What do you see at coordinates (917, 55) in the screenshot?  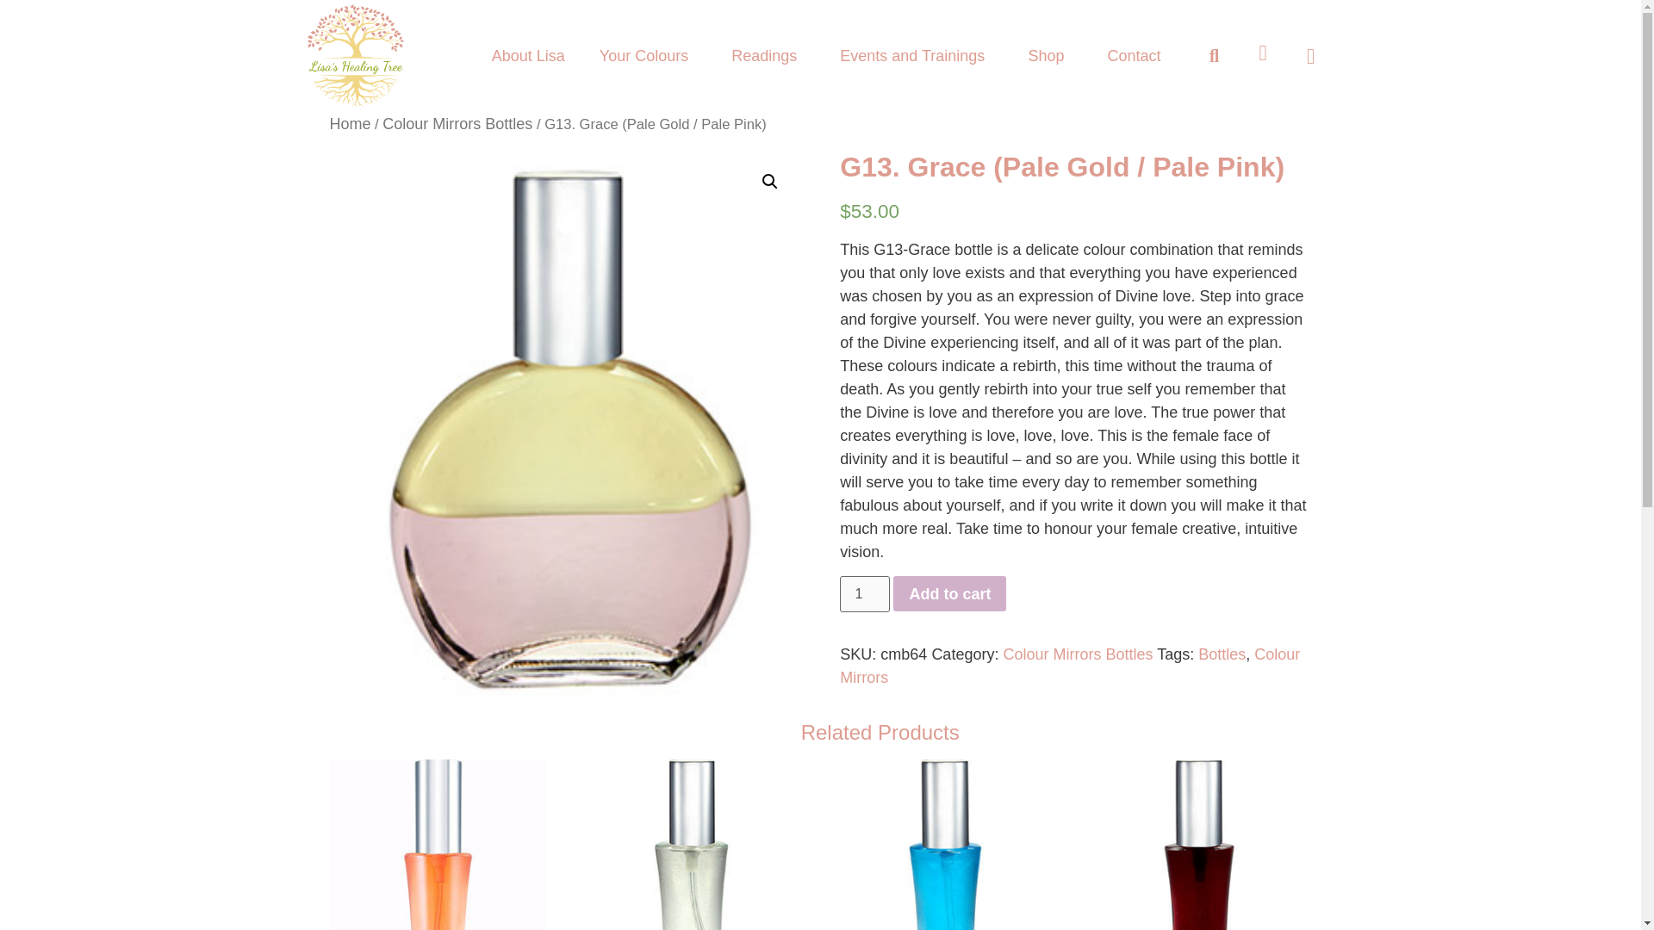 I see `Events and Trainings` at bounding box center [917, 55].